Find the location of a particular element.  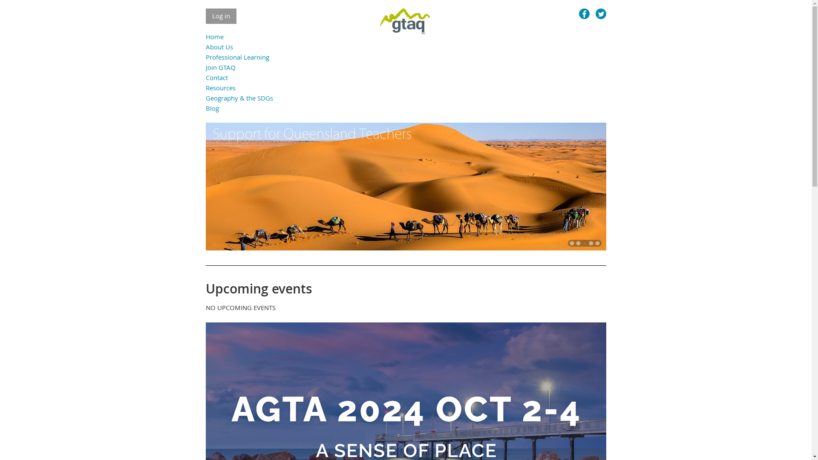

Professional Learning is located at coordinates (237, 57).